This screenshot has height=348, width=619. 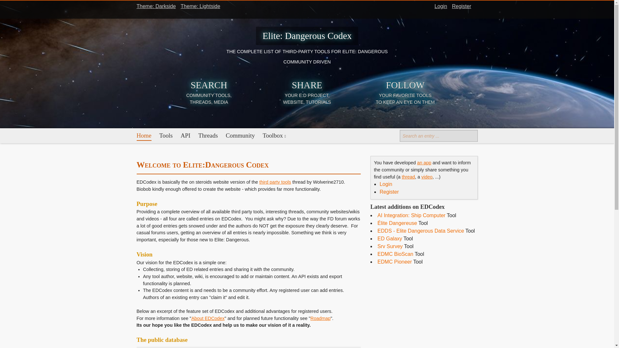 What do you see at coordinates (395, 254) in the screenshot?
I see `EDMC BioScan` at bounding box center [395, 254].